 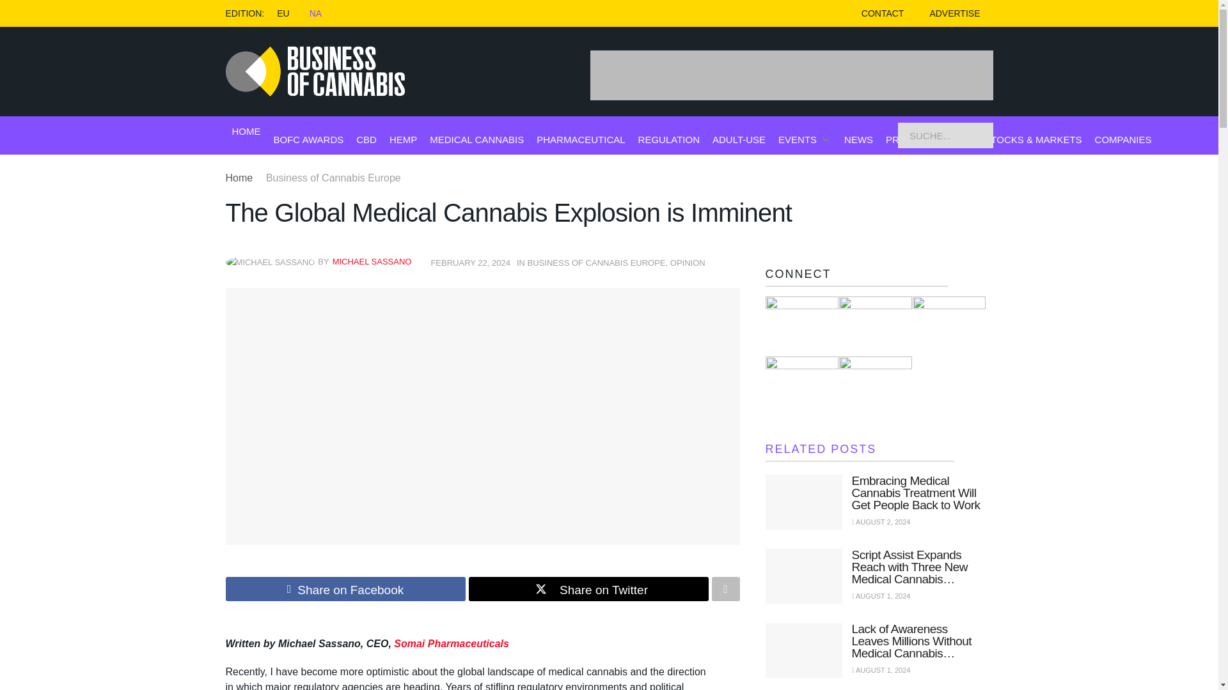 What do you see at coordinates (403, 139) in the screenshot?
I see `HEMP` at bounding box center [403, 139].